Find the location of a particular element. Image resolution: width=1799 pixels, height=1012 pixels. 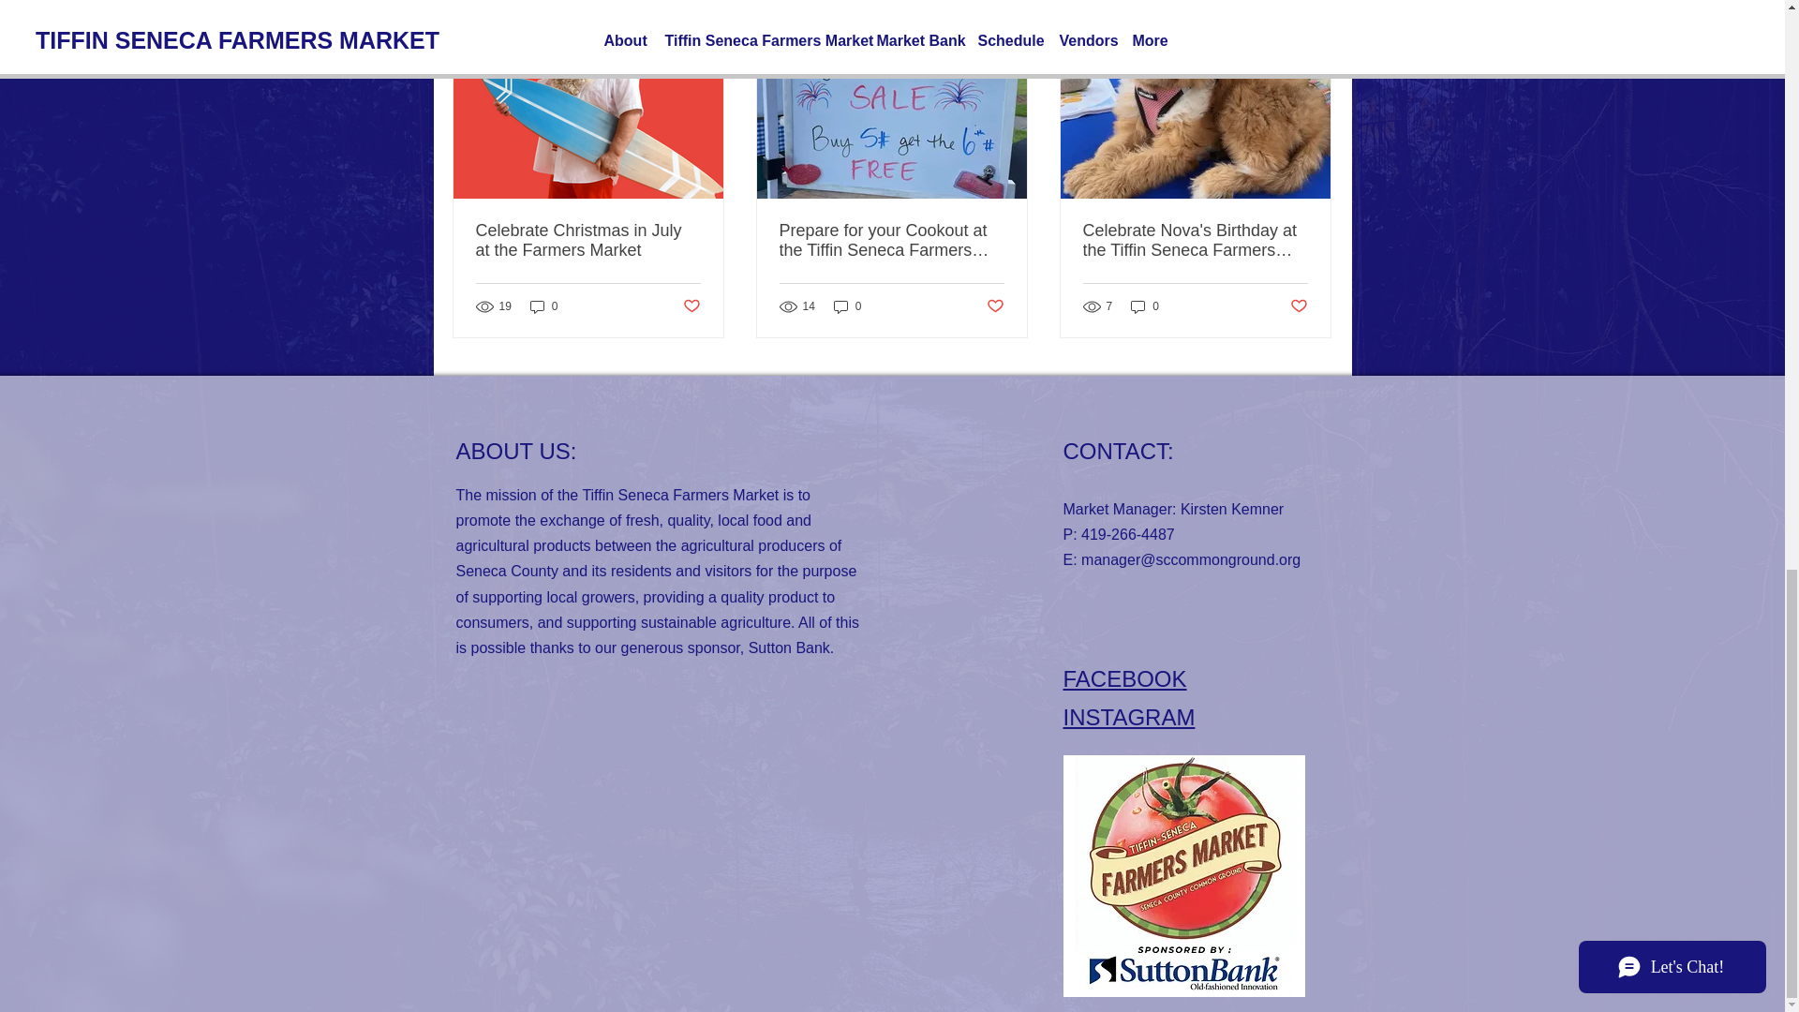

Google Maps is located at coordinates (653, 860).